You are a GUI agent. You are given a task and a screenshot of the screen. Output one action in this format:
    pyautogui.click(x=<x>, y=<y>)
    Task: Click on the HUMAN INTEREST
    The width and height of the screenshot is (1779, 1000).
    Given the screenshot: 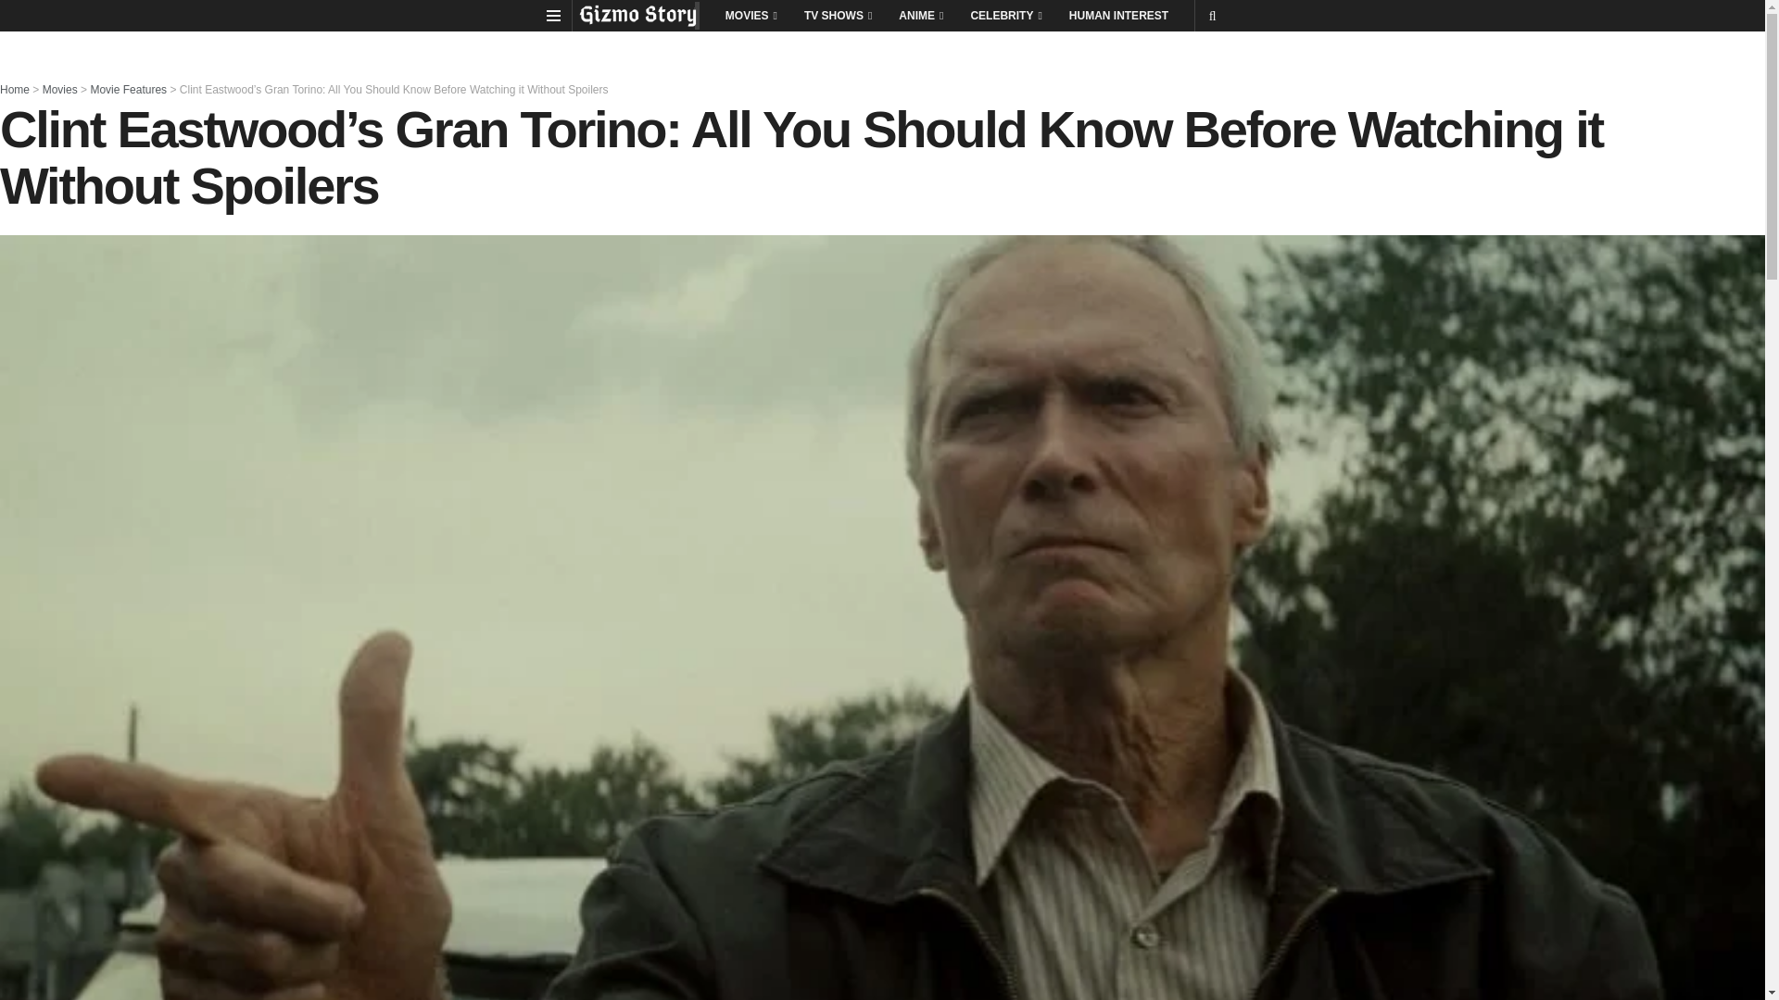 What is the action you would take?
    pyautogui.click(x=1118, y=15)
    